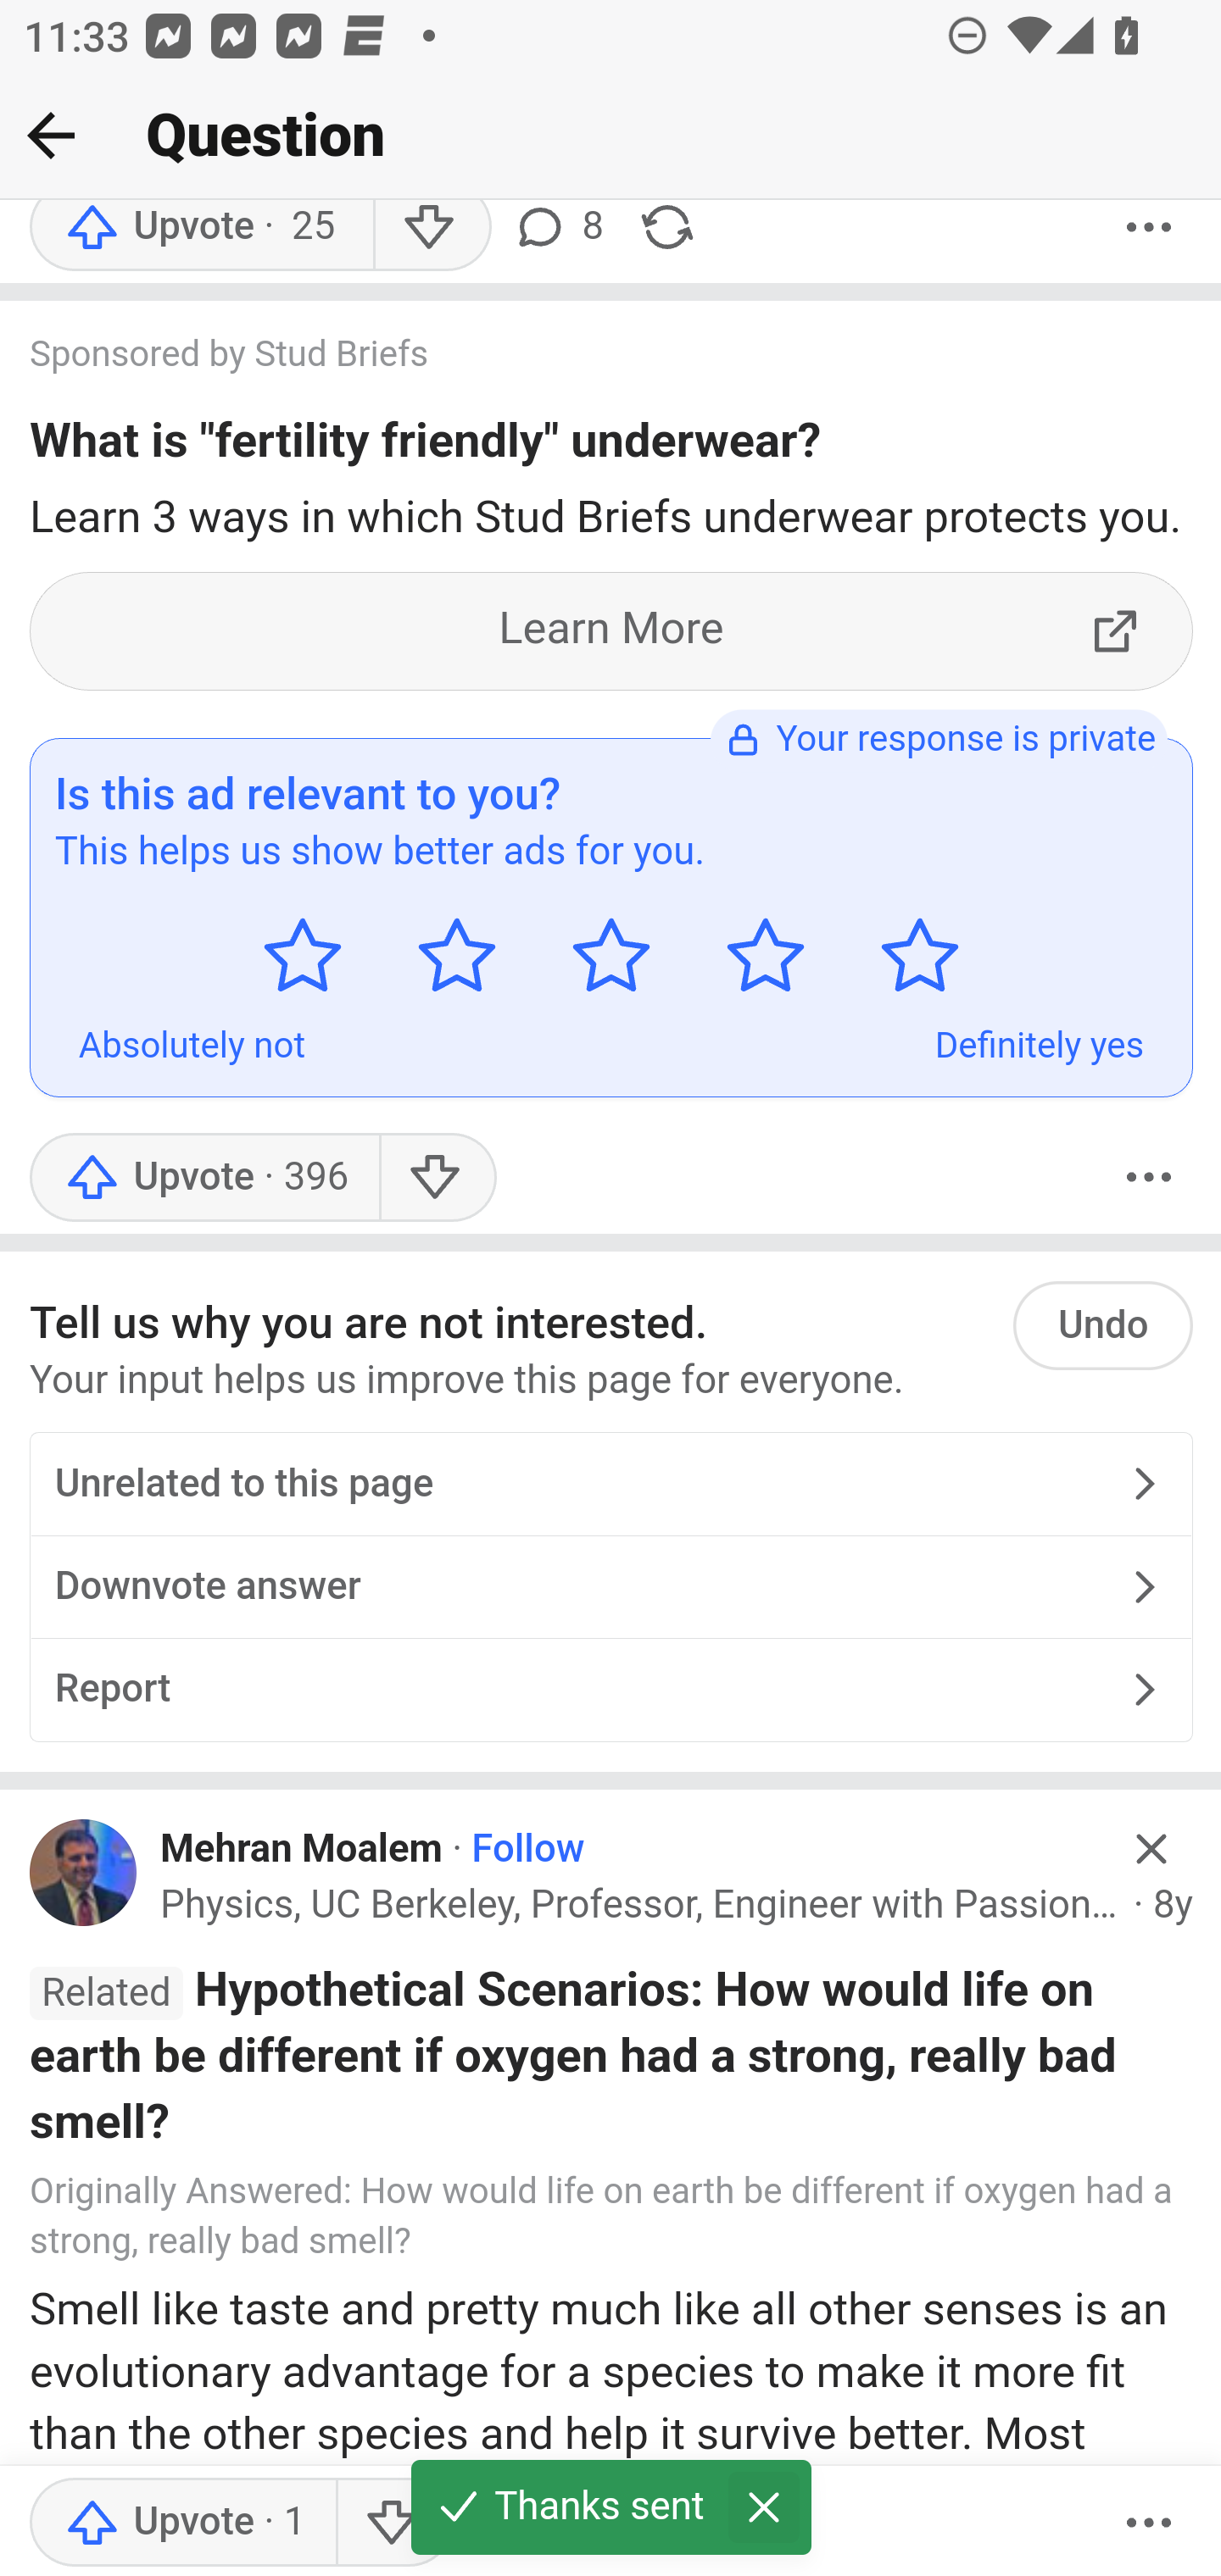  I want to click on Upvote, so click(183, 2523).